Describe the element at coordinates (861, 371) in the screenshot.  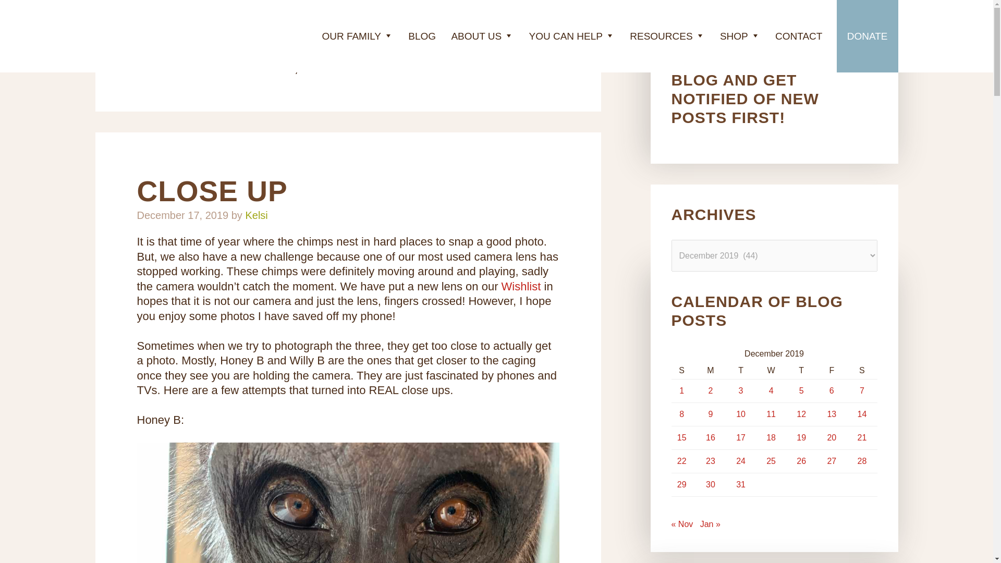
I see `Saturday` at that location.